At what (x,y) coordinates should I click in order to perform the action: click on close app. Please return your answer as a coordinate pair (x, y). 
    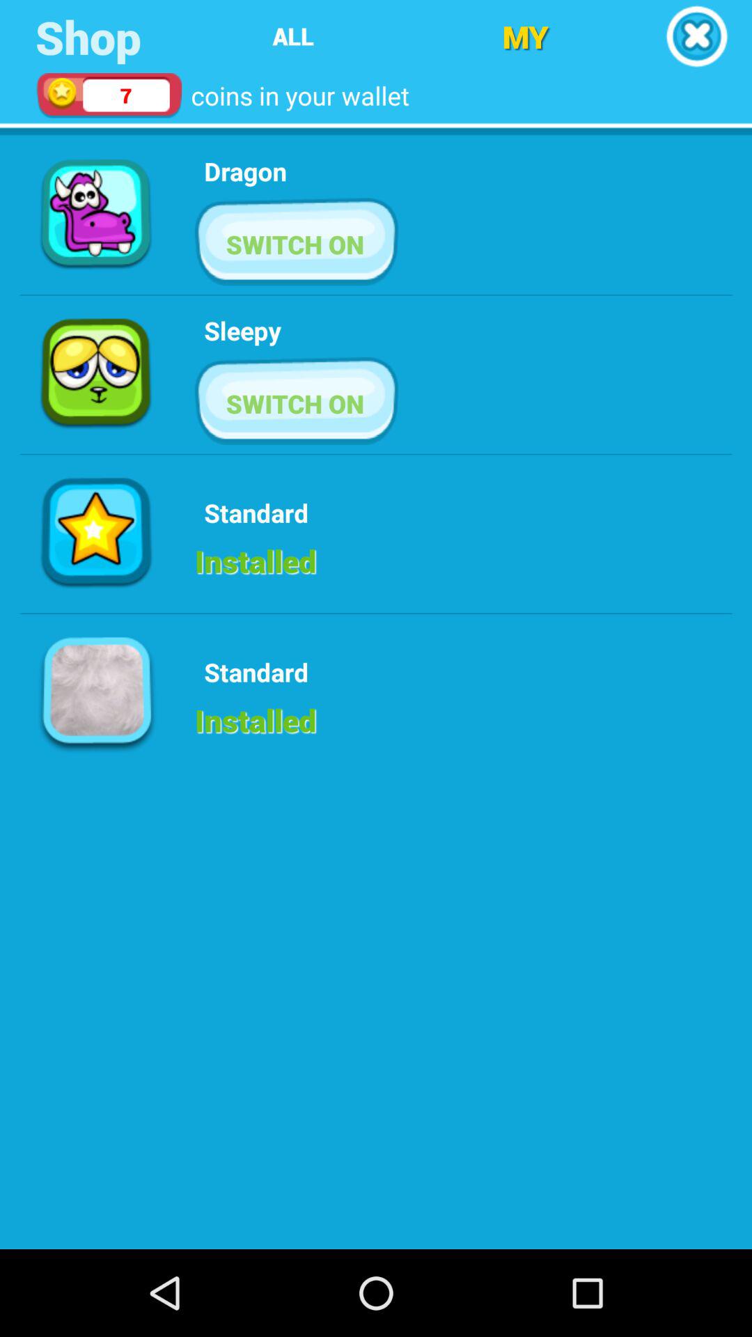
    Looking at the image, I should click on (696, 36).